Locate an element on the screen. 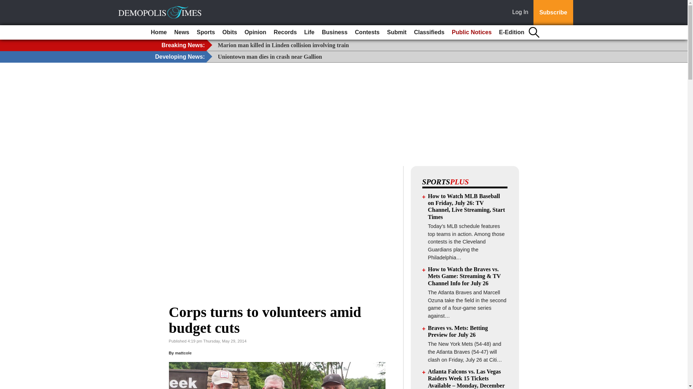  Home is located at coordinates (159, 32).